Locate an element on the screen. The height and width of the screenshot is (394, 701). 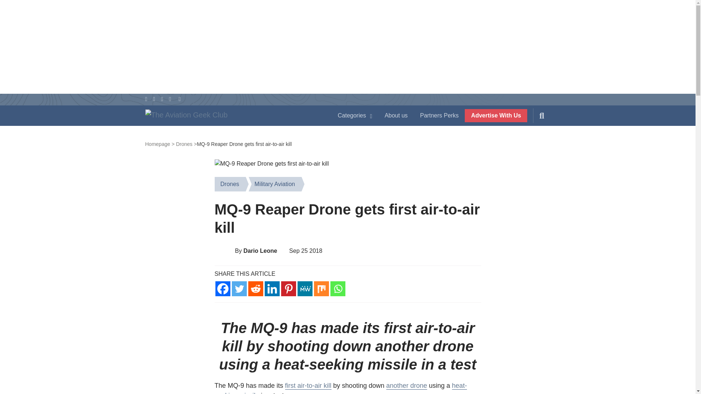
About us is located at coordinates (396, 115).